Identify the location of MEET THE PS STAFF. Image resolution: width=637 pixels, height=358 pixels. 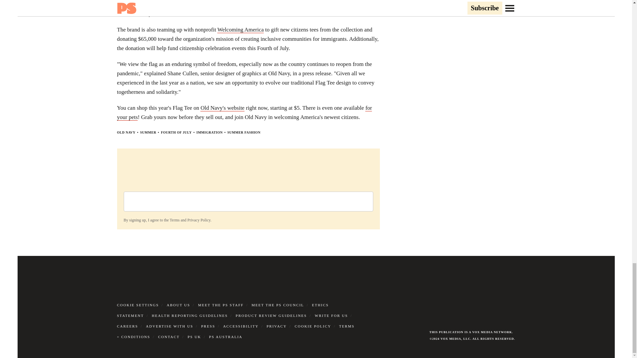
(221, 305).